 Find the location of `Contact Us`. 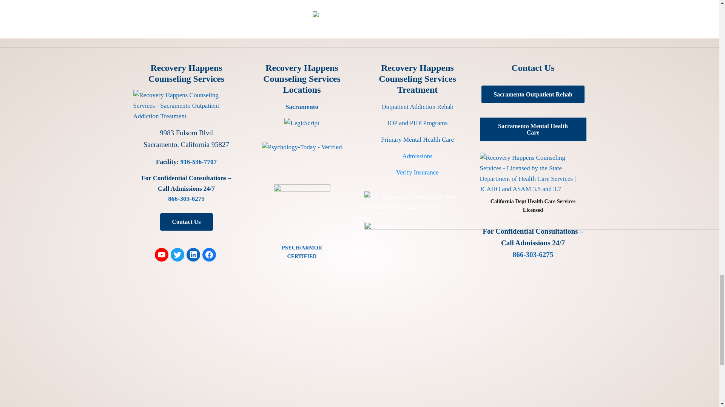

Contact Us is located at coordinates (187, 222).